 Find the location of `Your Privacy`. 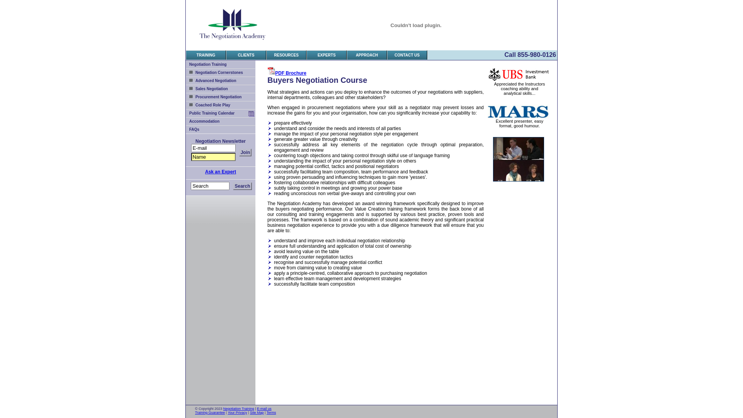

Your Privacy is located at coordinates (237, 413).